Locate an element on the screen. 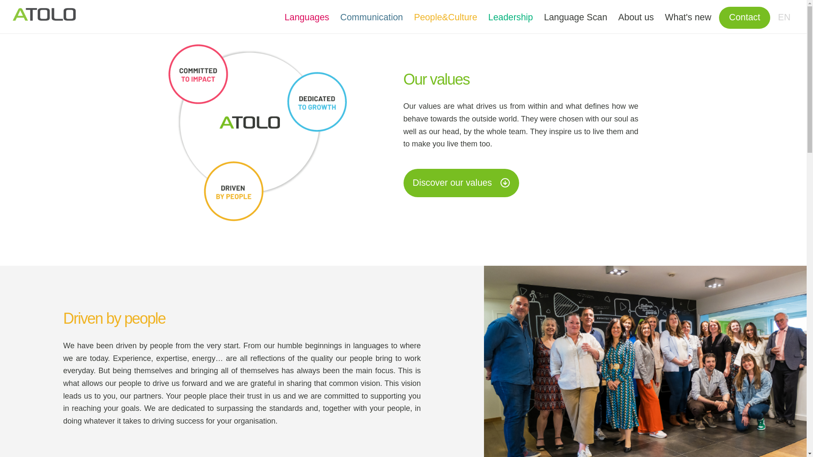 This screenshot has width=813, height=457. Communication is located at coordinates (371, 18).